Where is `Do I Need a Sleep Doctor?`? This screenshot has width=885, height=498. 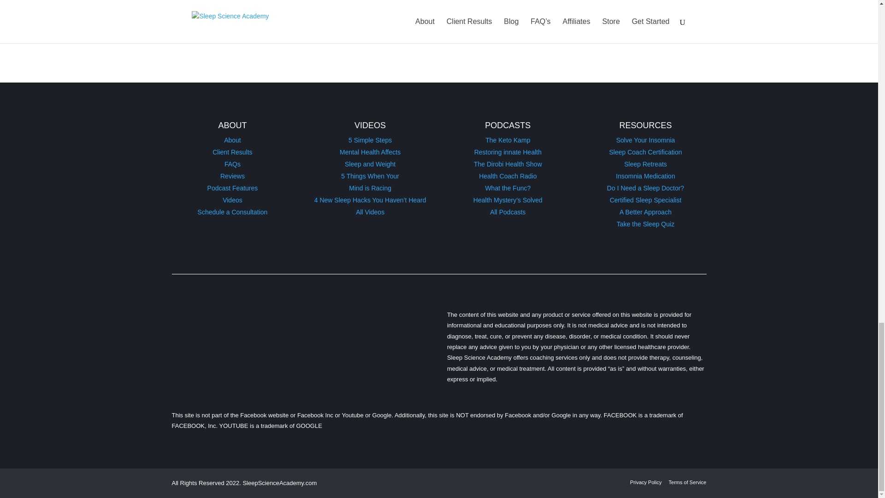 Do I Need a Sleep Doctor? is located at coordinates (645, 188).